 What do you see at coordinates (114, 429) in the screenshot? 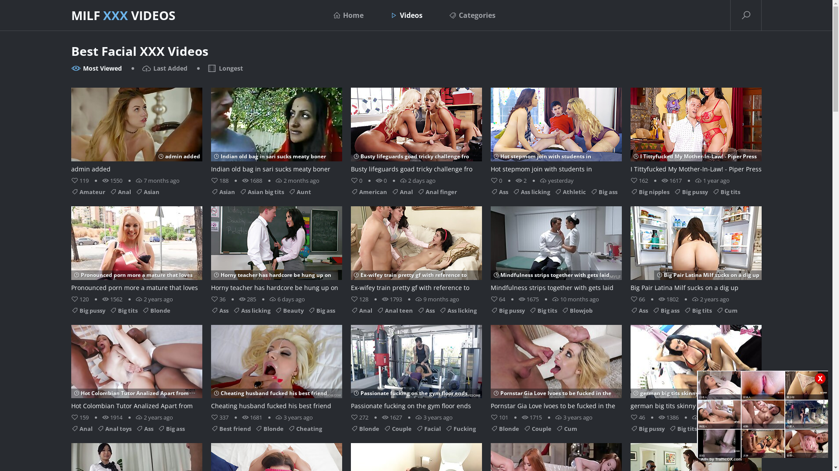
I see `Anal toys` at bounding box center [114, 429].